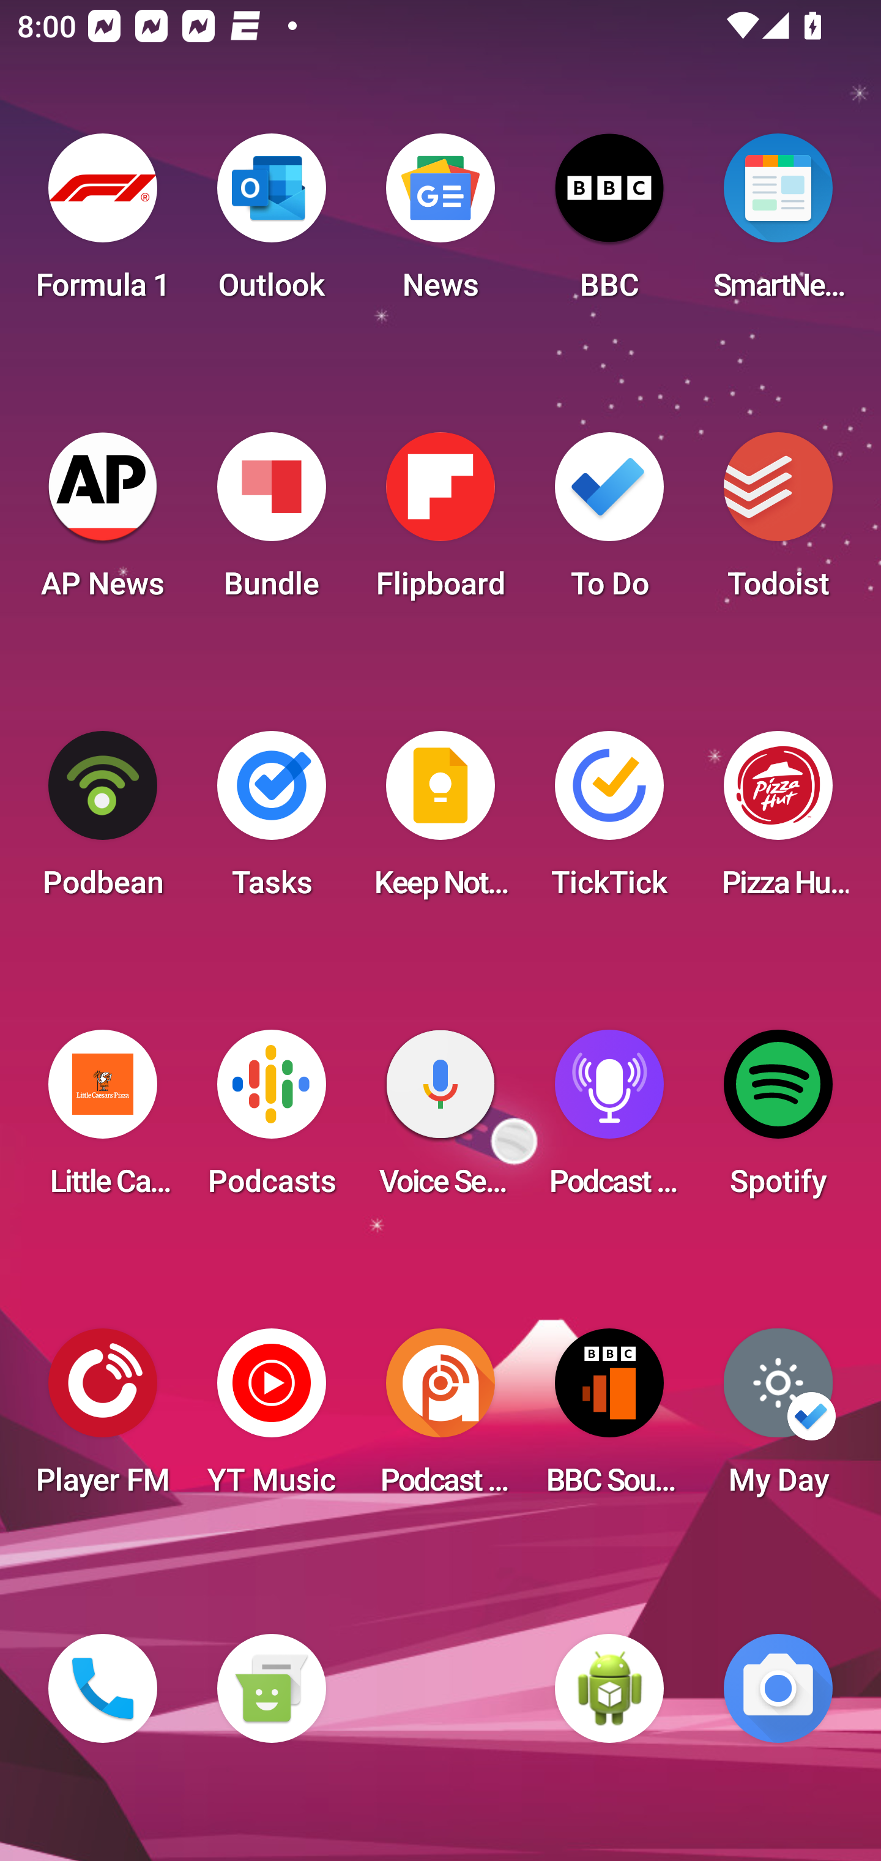 The width and height of the screenshot is (881, 1861). What do you see at coordinates (103, 1688) in the screenshot?
I see `Phone` at bounding box center [103, 1688].